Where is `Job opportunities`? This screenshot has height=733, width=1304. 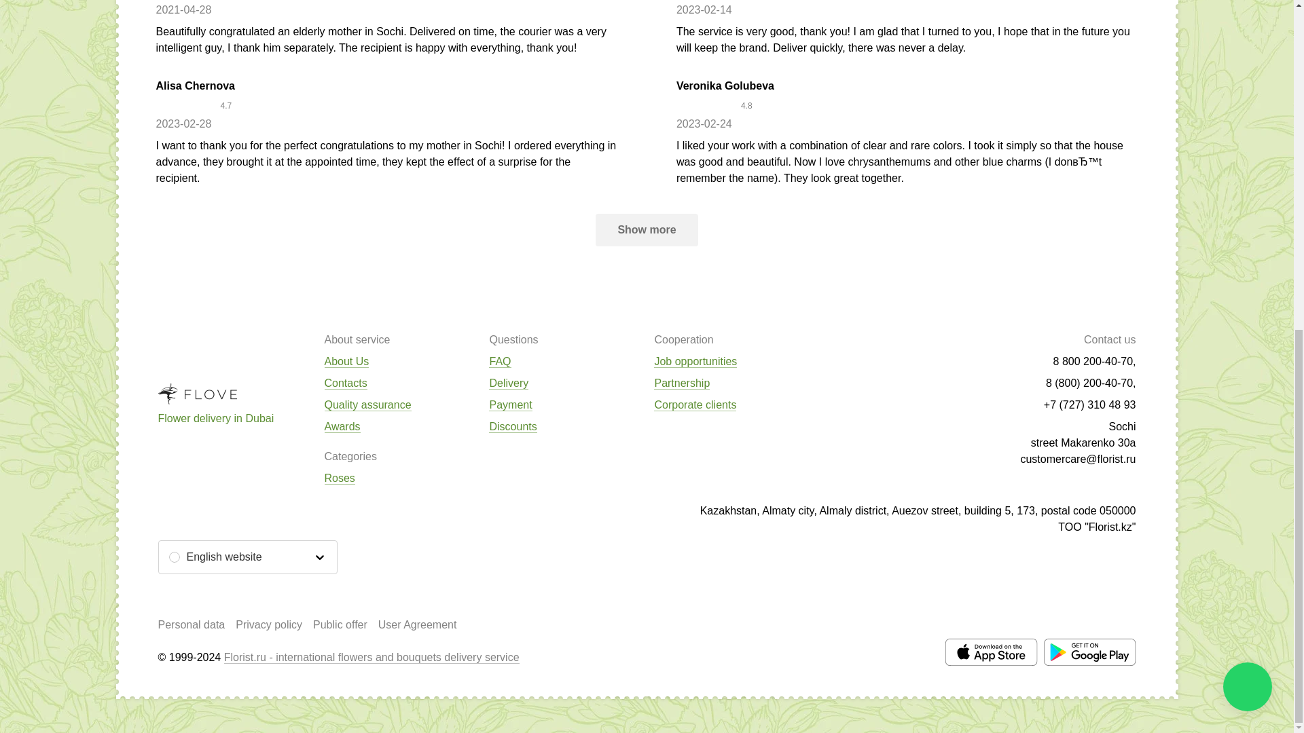
Job opportunities is located at coordinates (695, 361).